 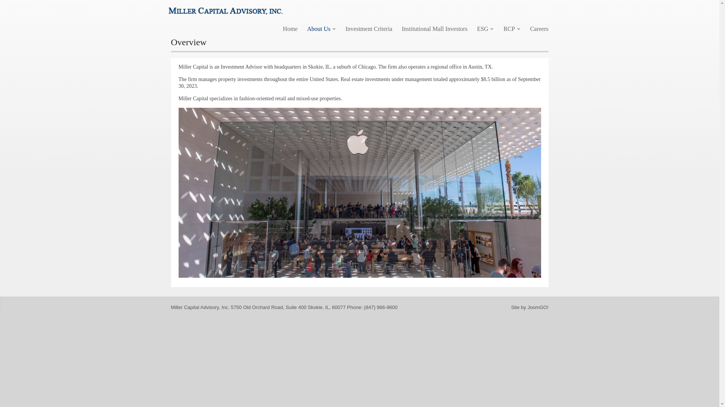 I want to click on Investment Criteria, so click(x=369, y=29).